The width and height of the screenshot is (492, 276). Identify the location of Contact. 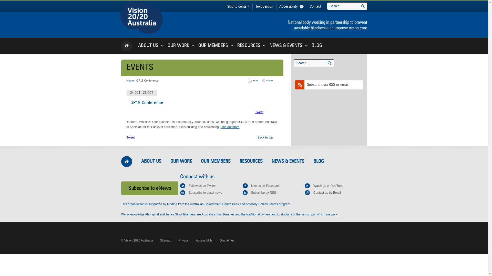
(315, 7).